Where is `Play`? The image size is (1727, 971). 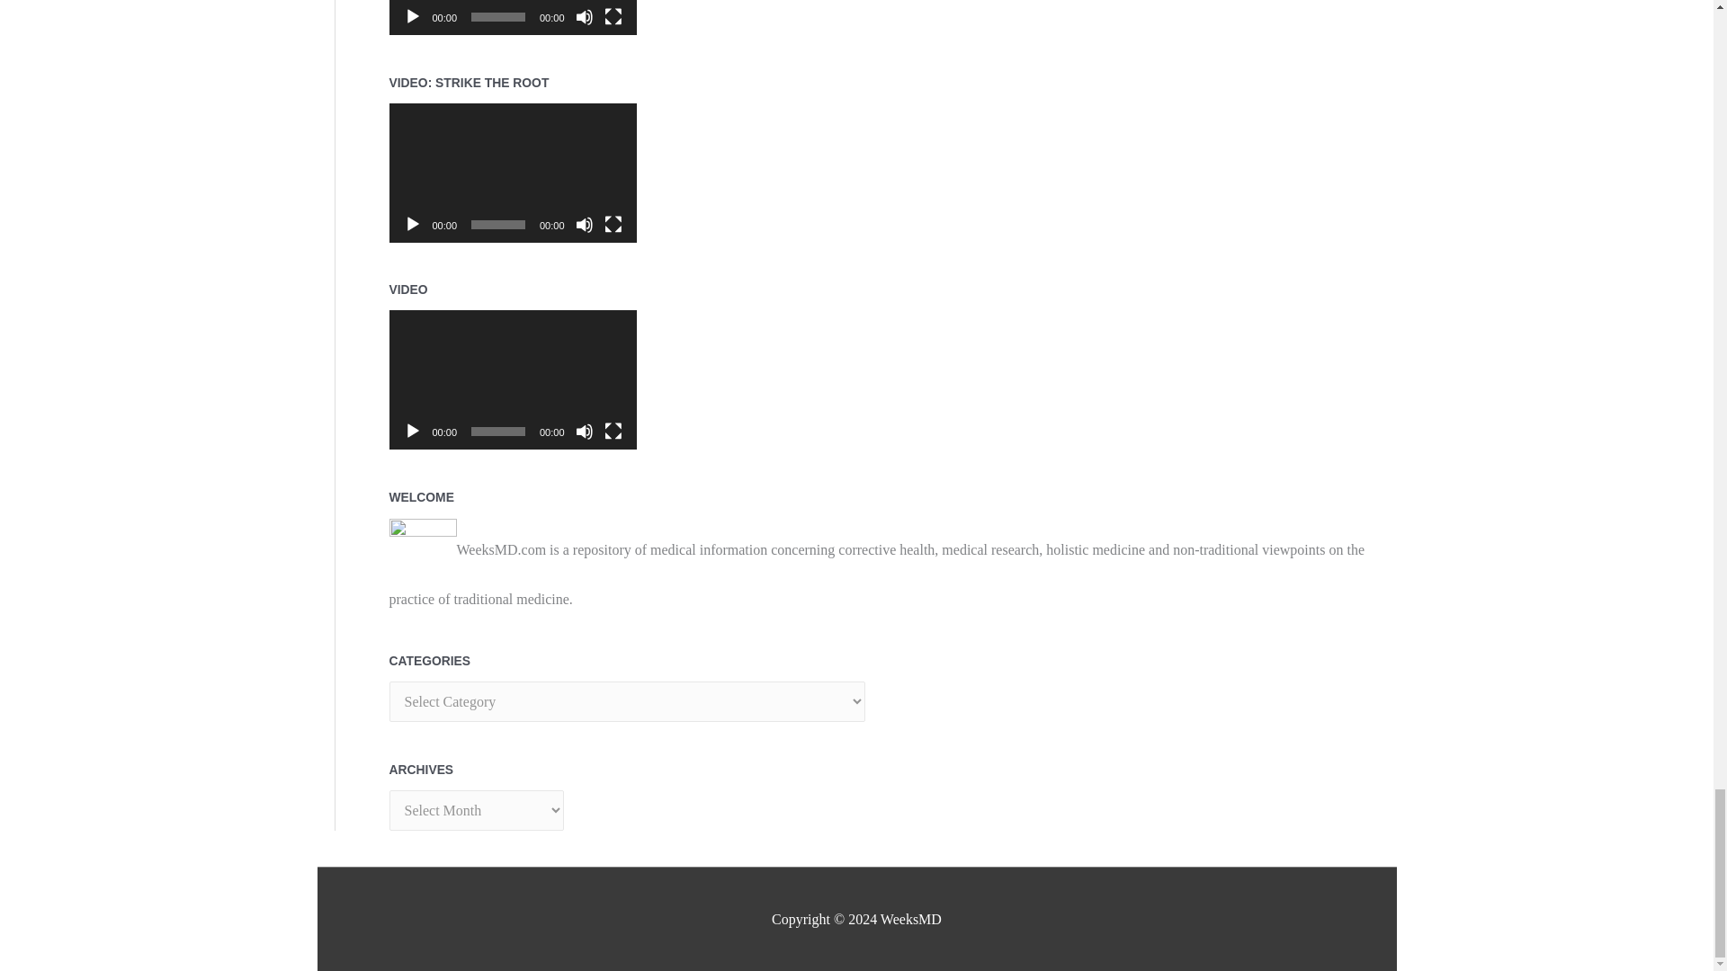 Play is located at coordinates (412, 432).